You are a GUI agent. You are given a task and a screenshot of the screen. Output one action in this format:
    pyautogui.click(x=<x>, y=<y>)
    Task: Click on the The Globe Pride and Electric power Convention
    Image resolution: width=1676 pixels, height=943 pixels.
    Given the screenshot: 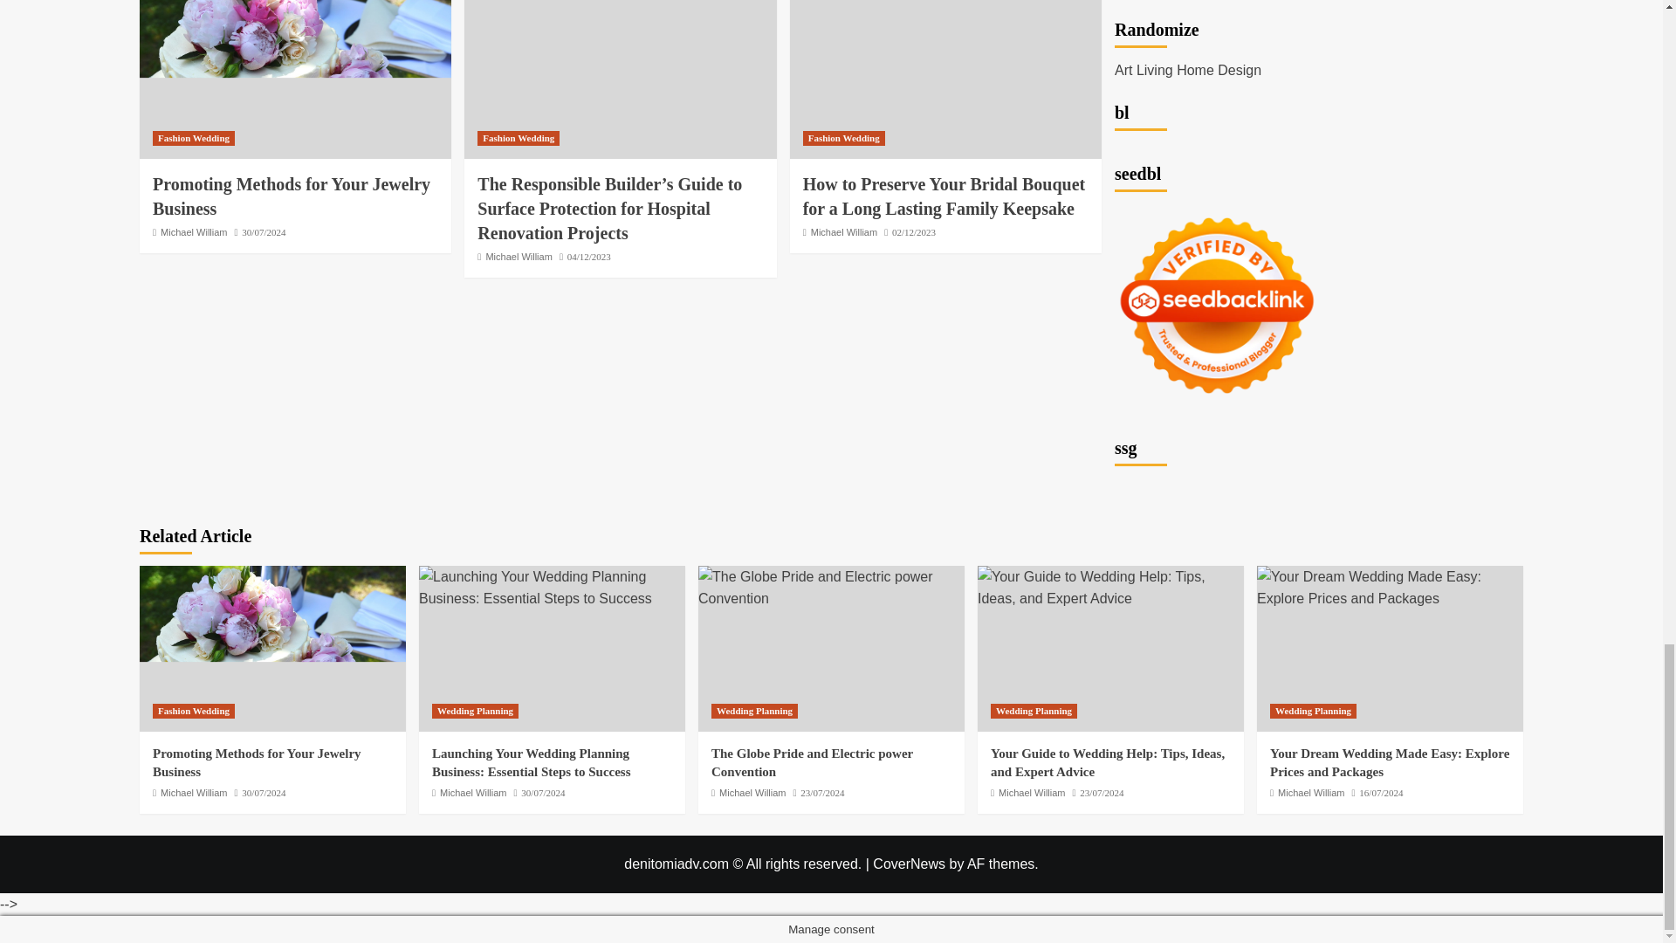 What is the action you would take?
    pyautogui.click(x=831, y=588)
    